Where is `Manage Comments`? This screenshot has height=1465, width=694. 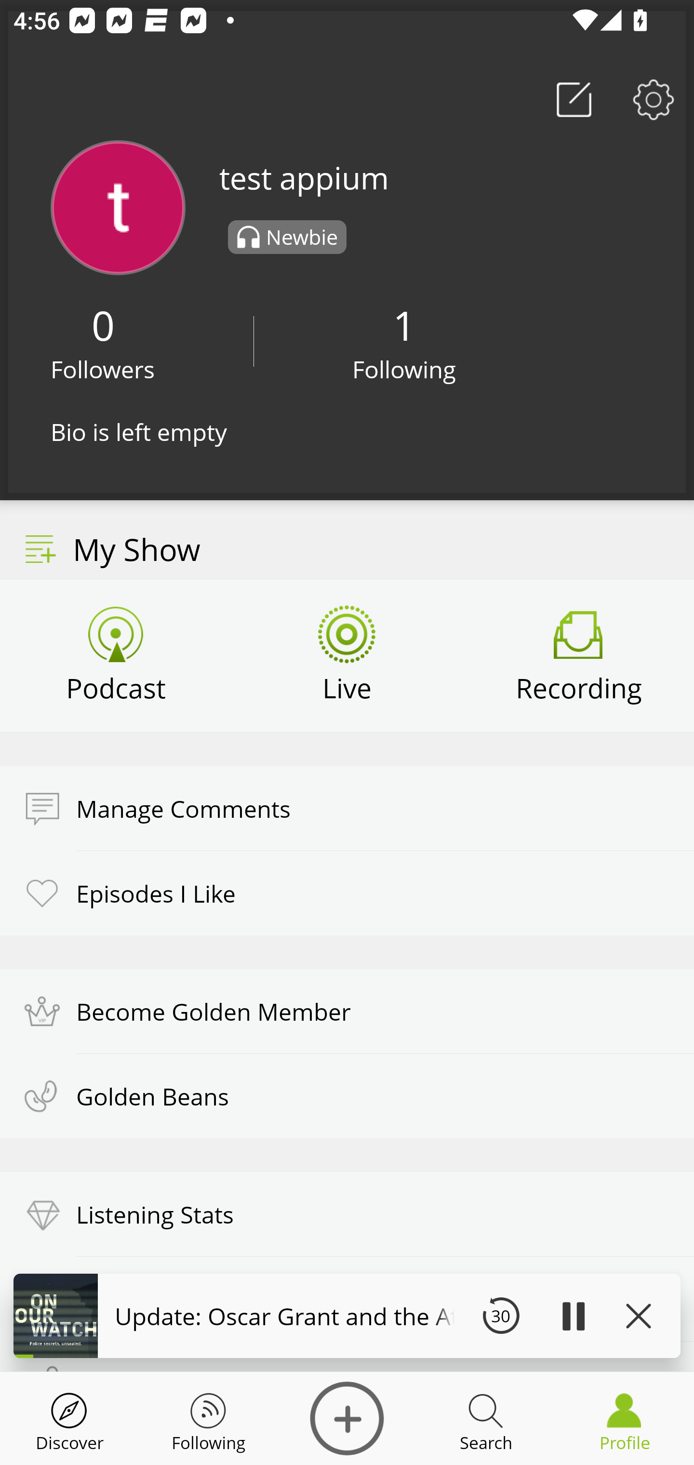
Manage Comments is located at coordinates (347, 809).